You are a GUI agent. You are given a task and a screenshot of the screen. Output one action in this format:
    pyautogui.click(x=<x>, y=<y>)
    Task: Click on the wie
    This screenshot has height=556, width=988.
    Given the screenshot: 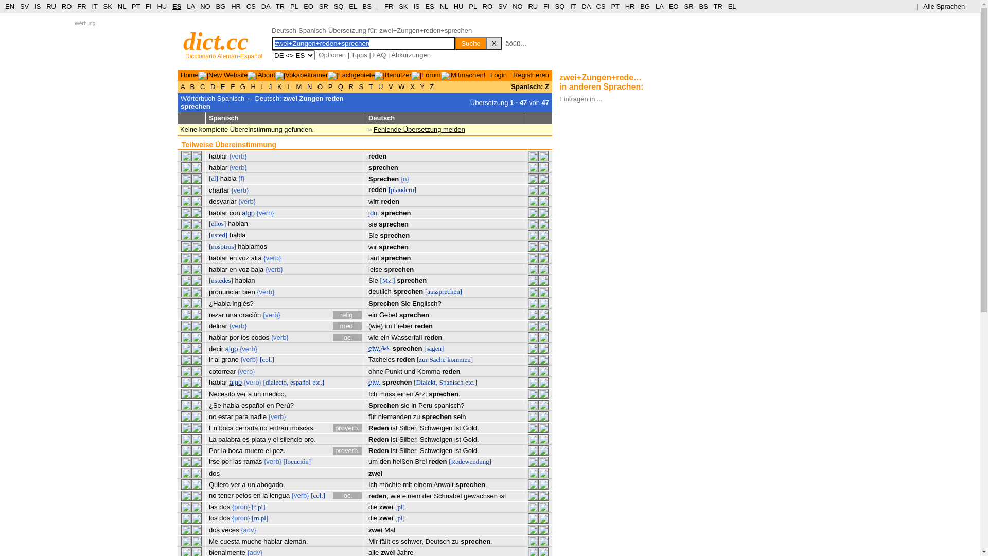 What is the action you would take?
    pyautogui.click(x=374, y=338)
    